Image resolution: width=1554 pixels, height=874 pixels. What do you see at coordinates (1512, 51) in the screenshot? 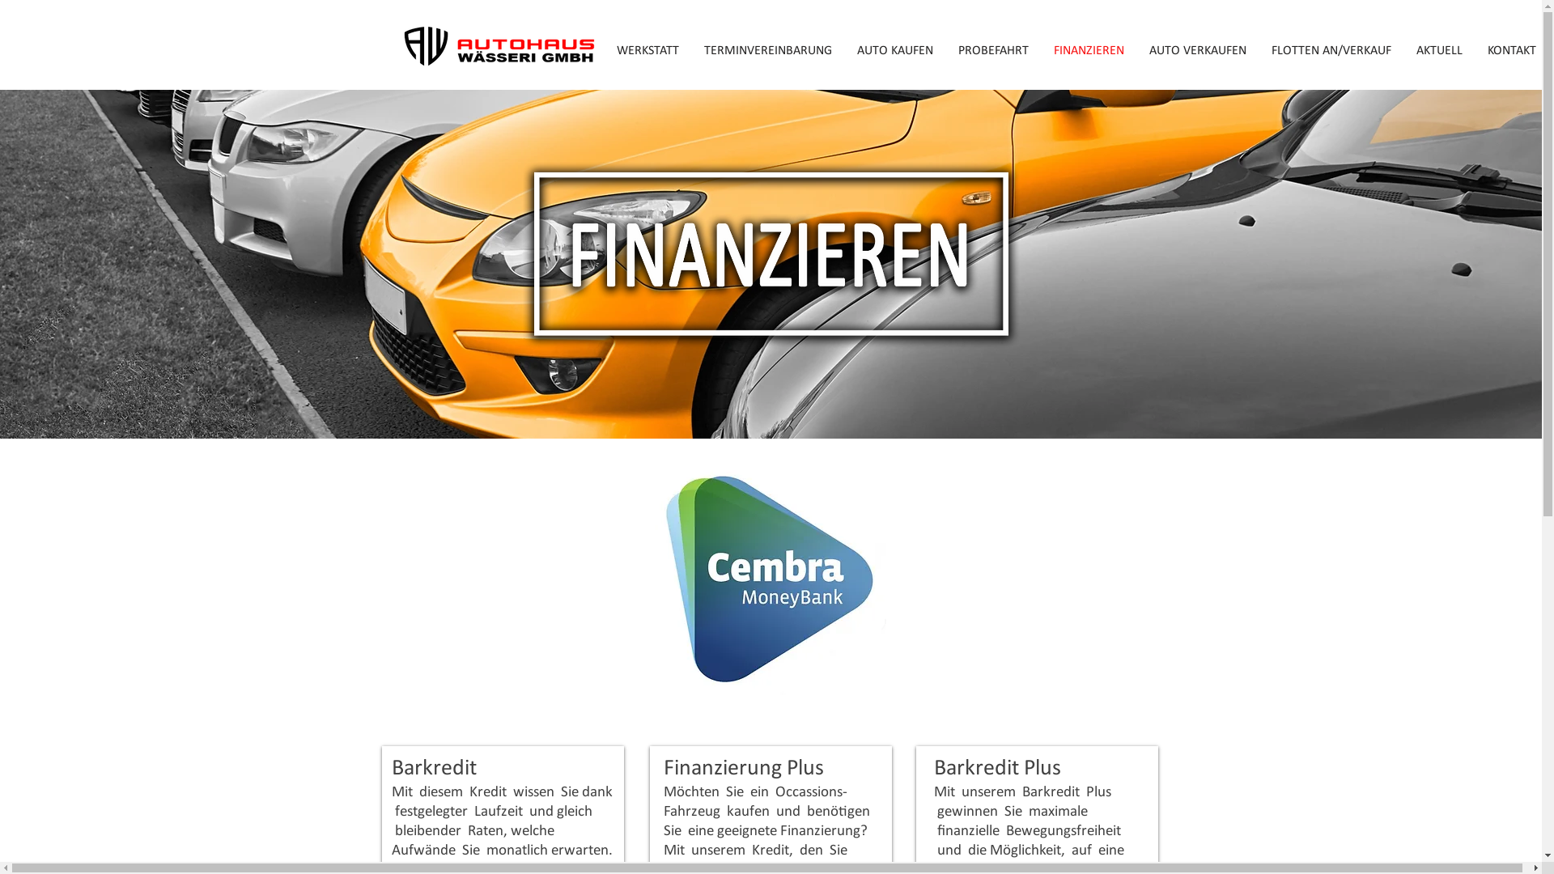
I see `KONTAKT` at bounding box center [1512, 51].